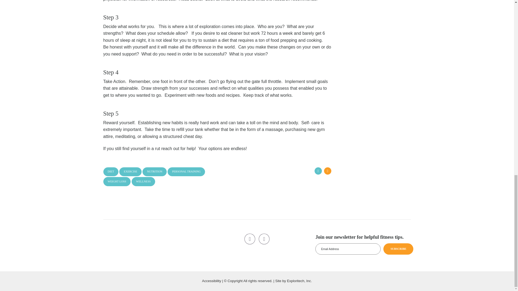  Describe the element at coordinates (117, 181) in the screenshot. I see `WEIGHT LOSS` at that location.